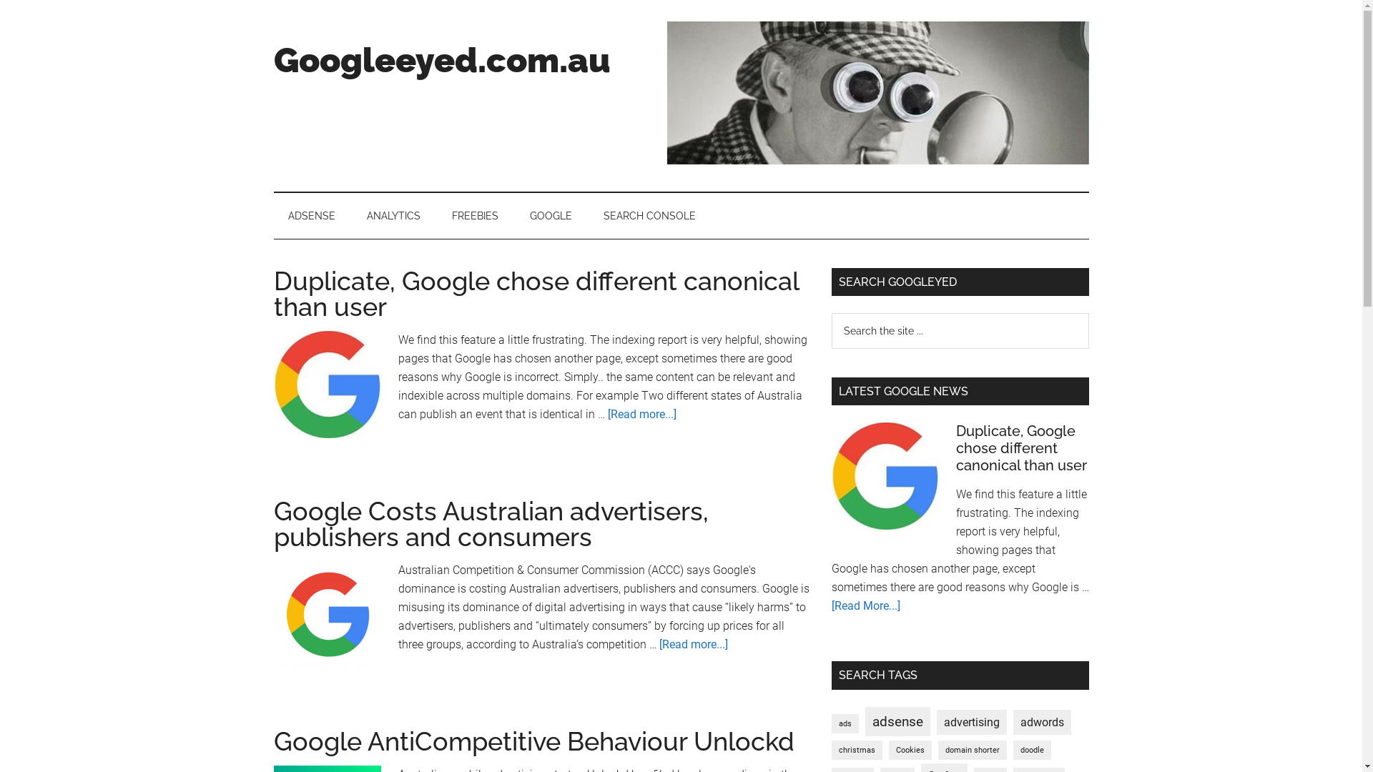  I want to click on adsense, so click(898, 722).